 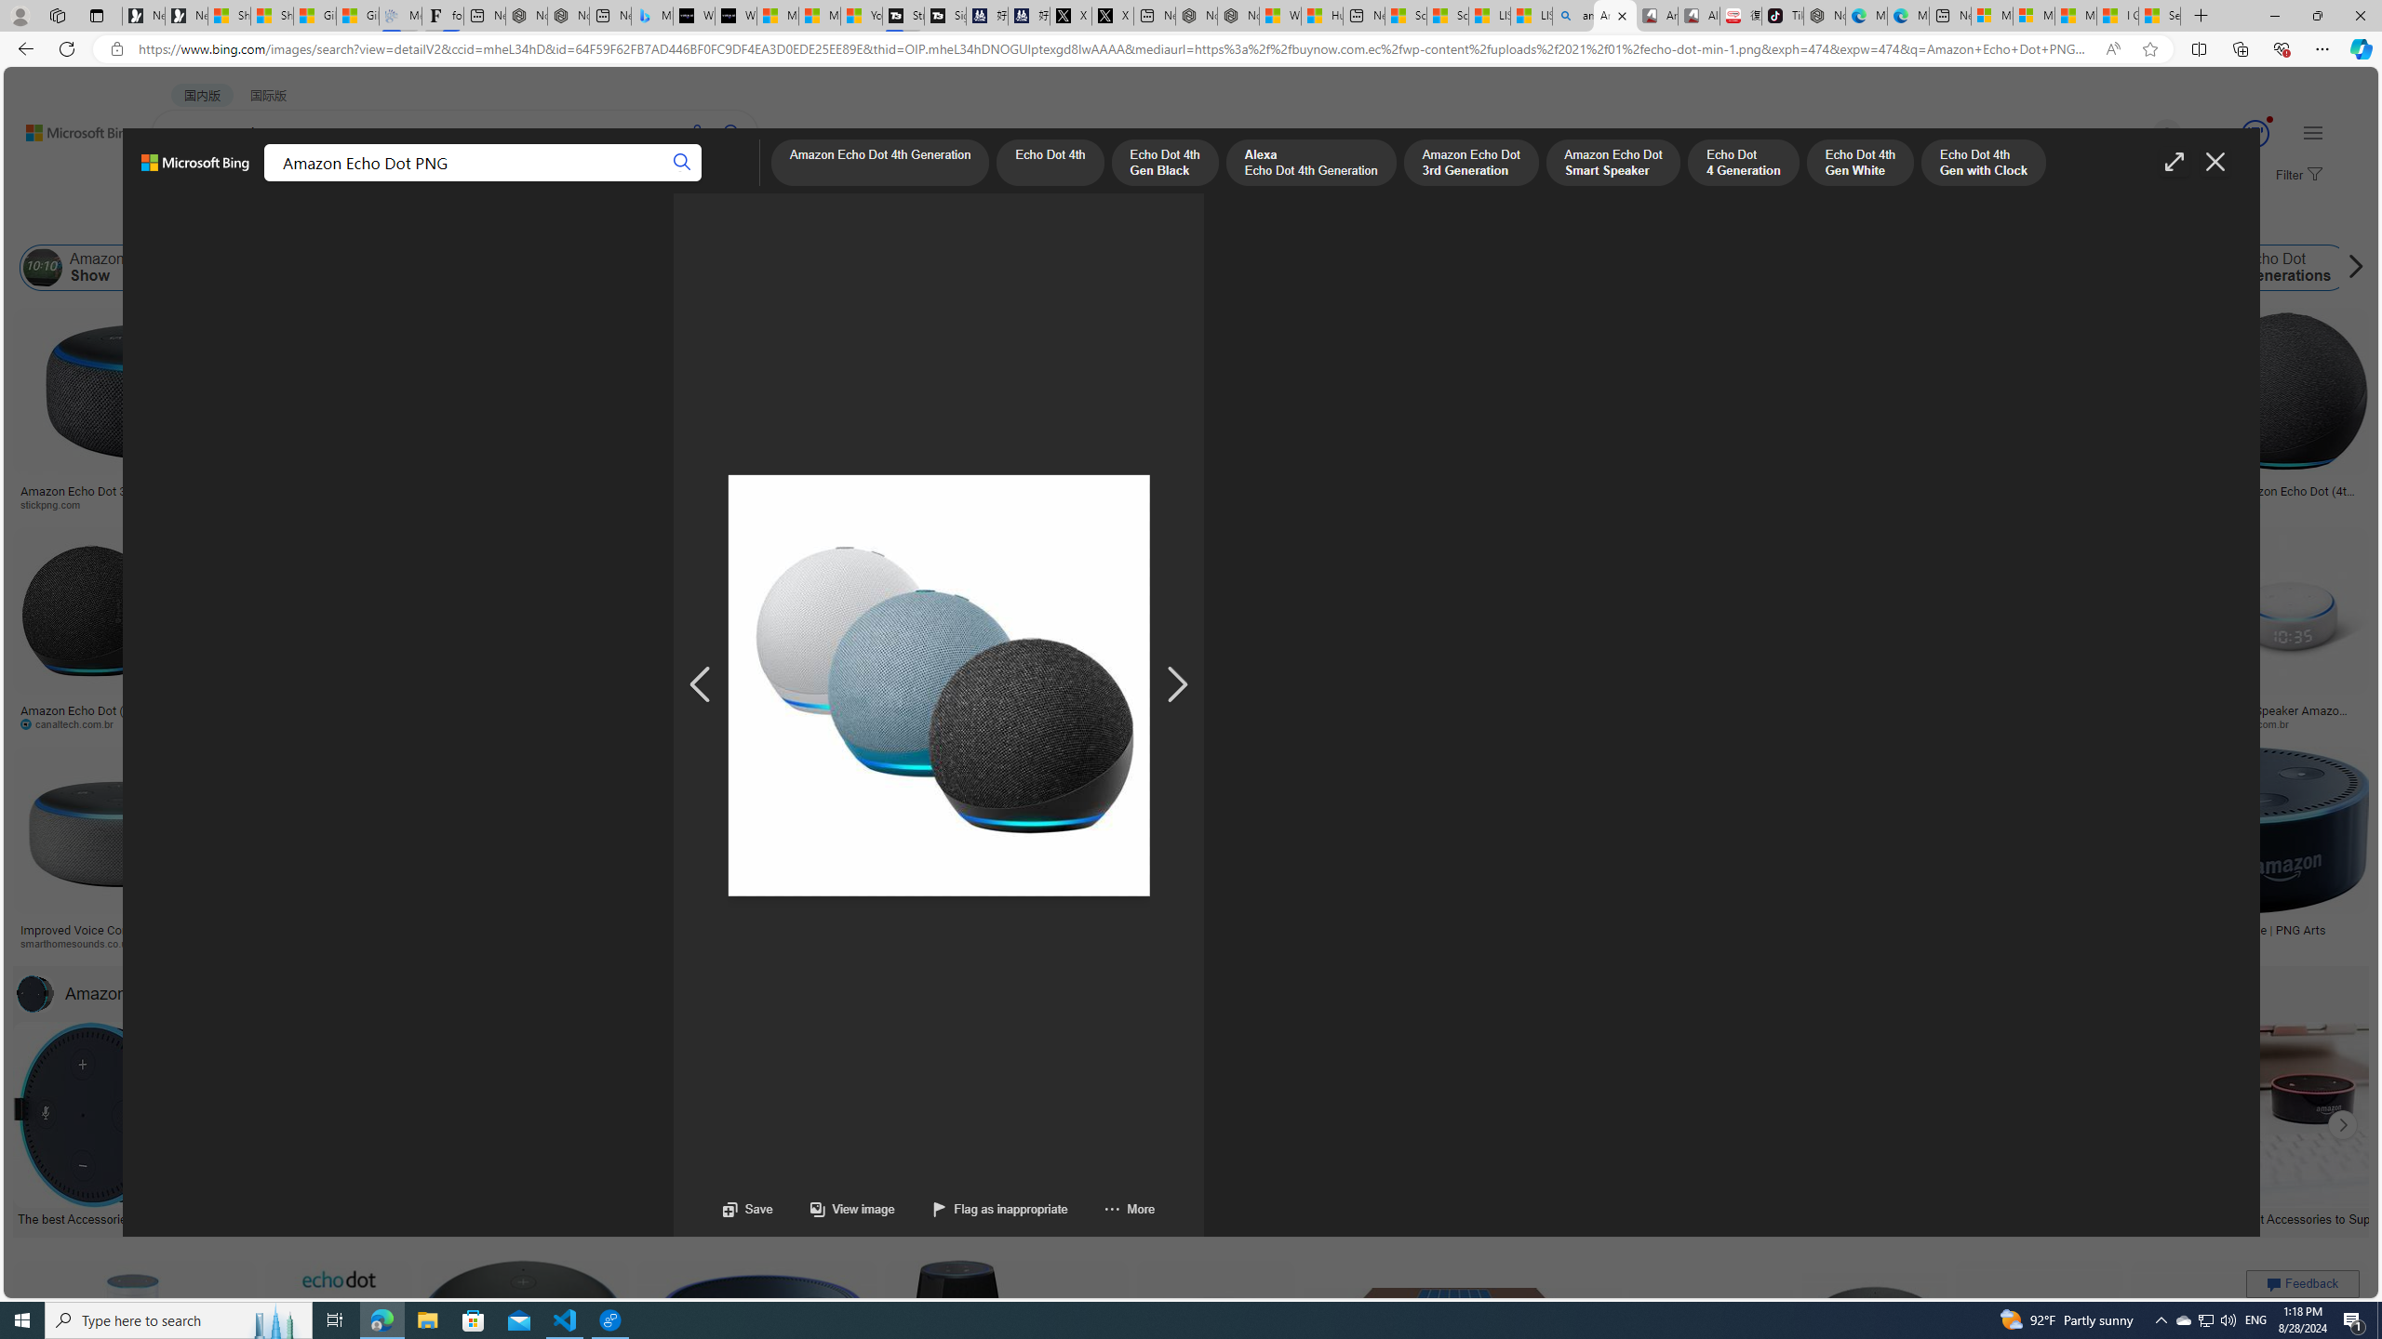 What do you see at coordinates (571, 497) in the screenshot?
I see `Amazon Echo Dot PNG transparente - StickPNG` at bounding box center [571, 497].